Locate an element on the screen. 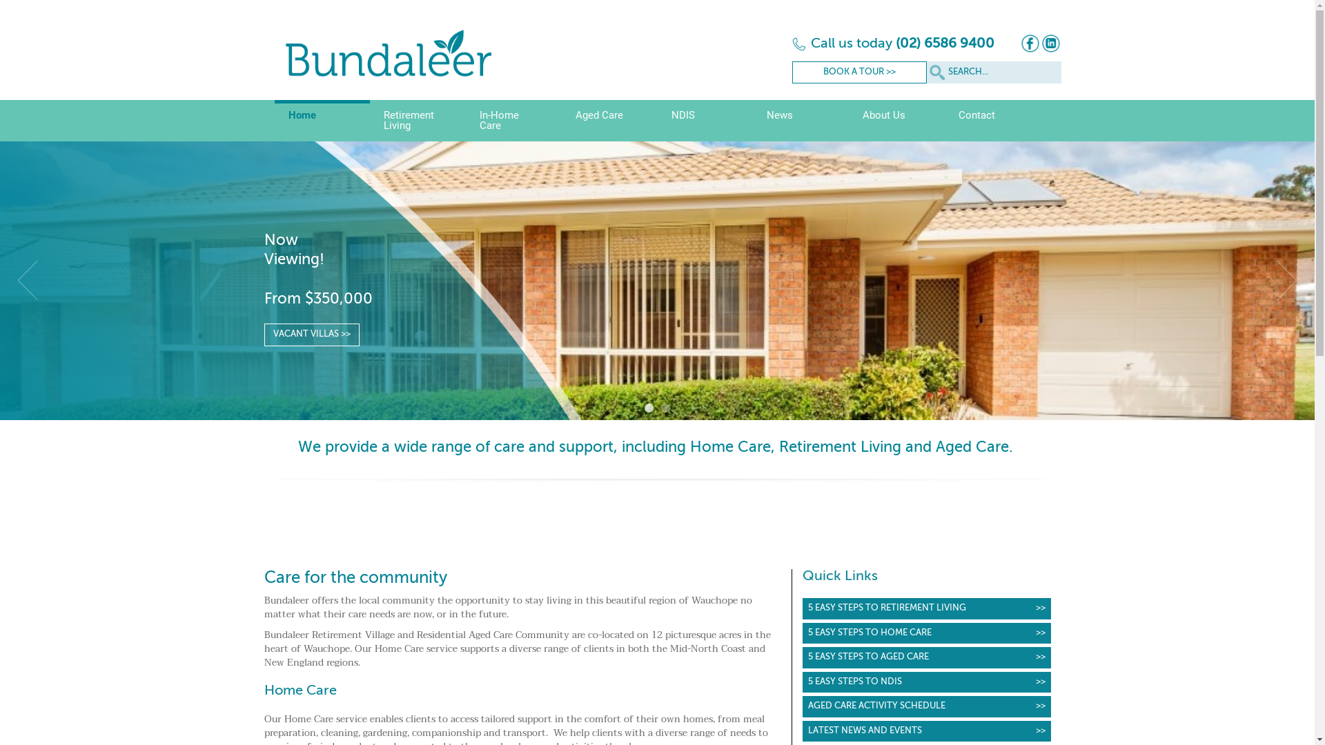  5 EASY STEPS TO RETIREMENT LIVING is located at coordinates (926, 608).